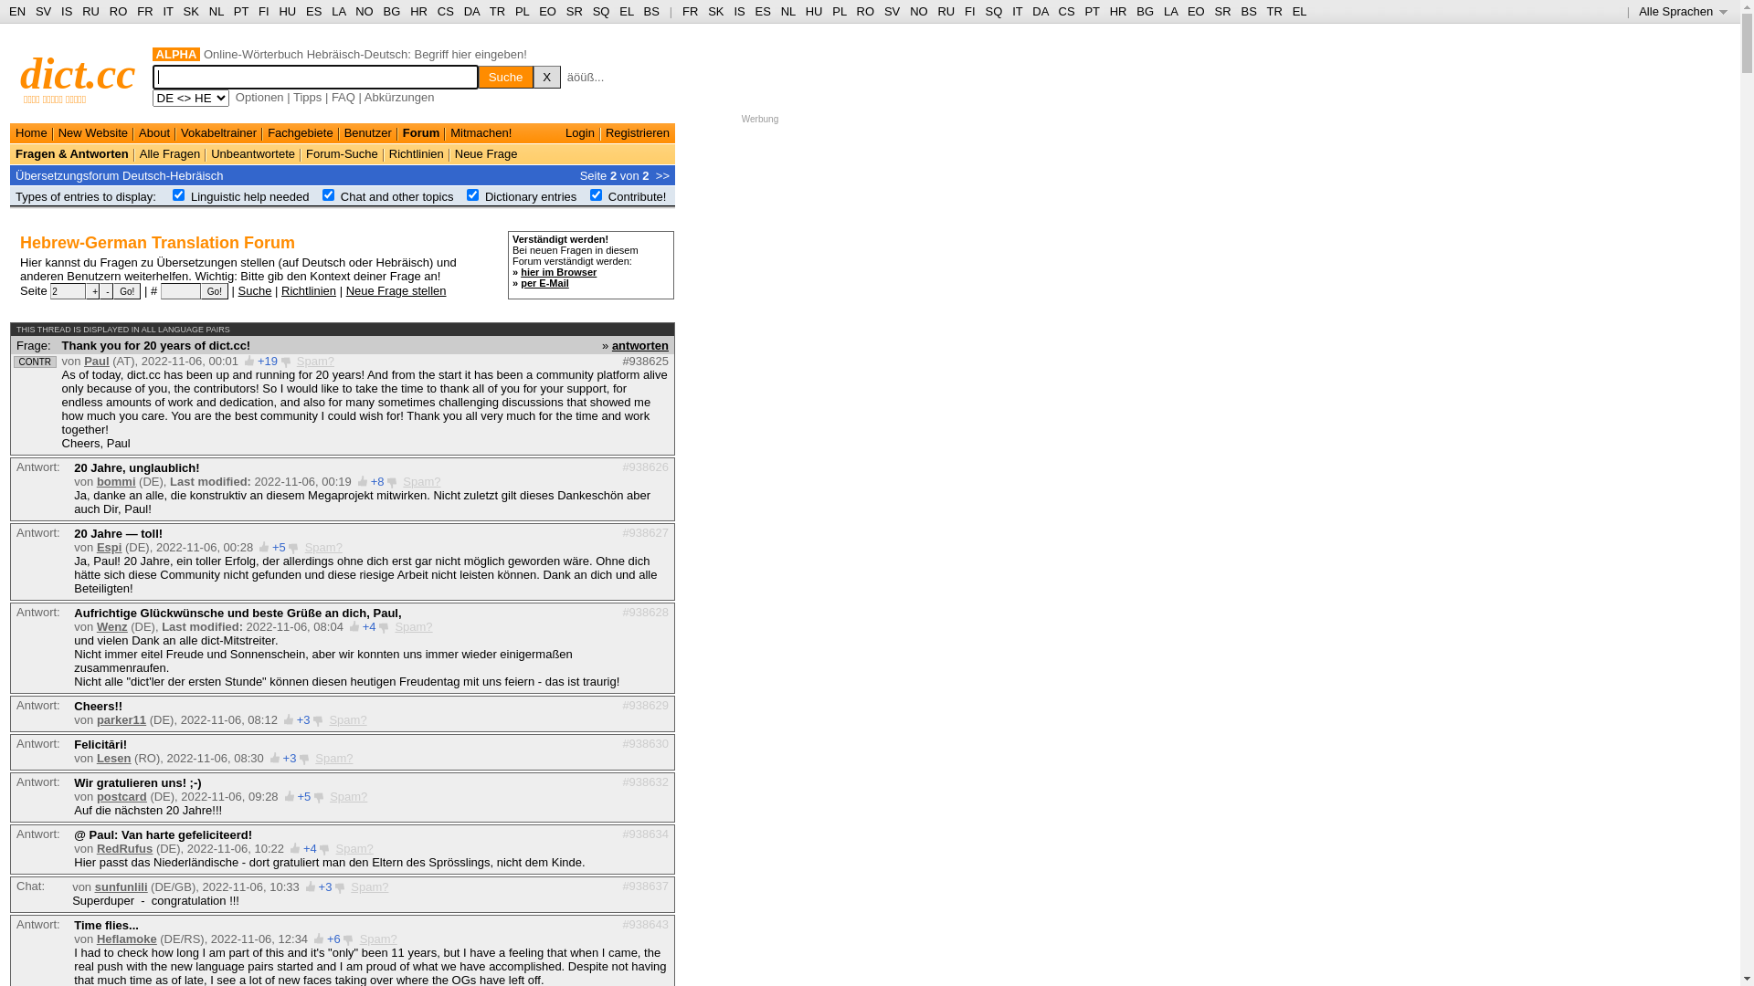 The width and height of the screenshot is (1754, 986). I want to click on +5, so click(280, 548).